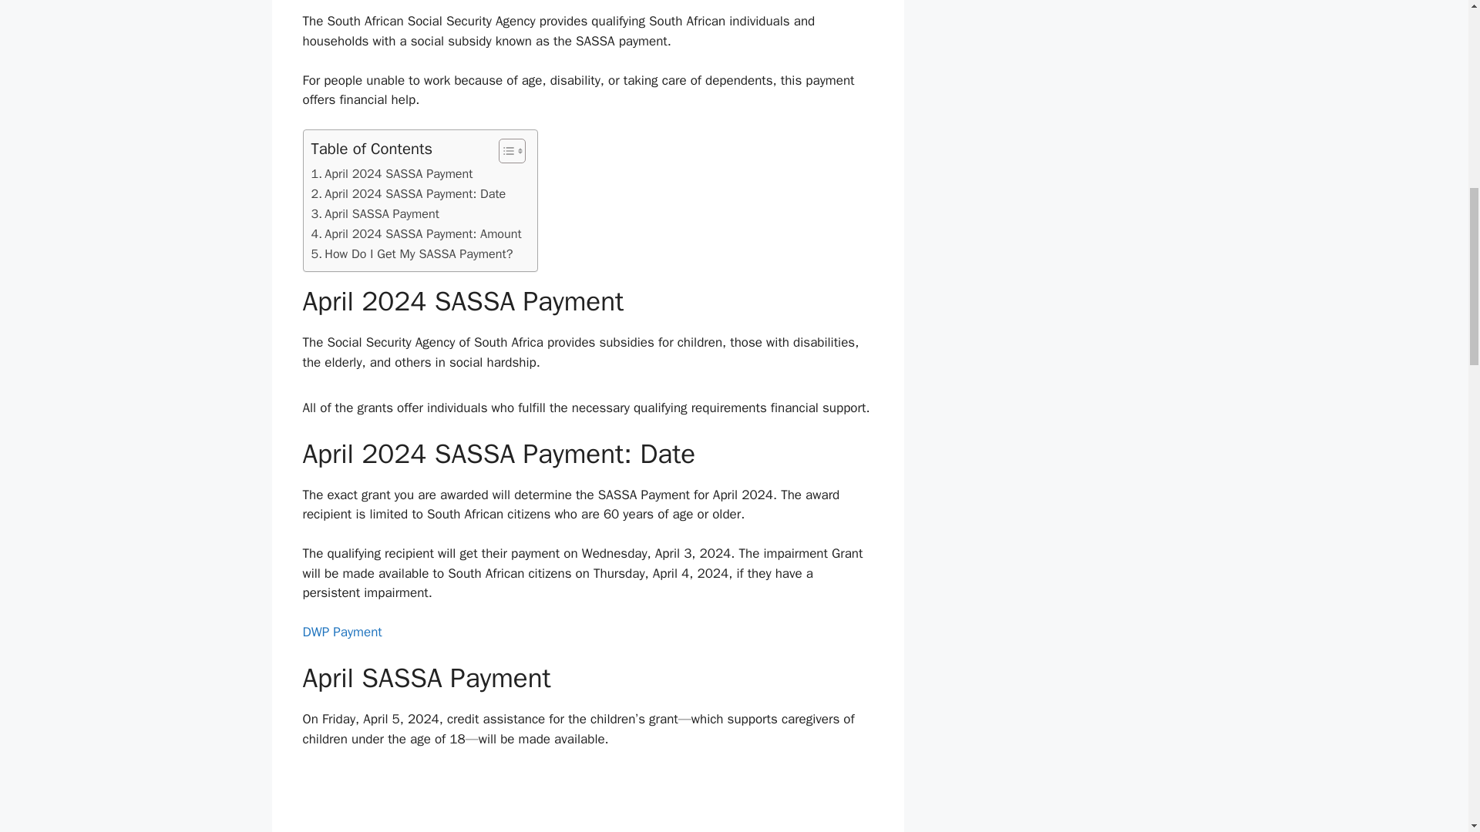 This screenshot has width=1480, height=832. What do you see at coordinates (375, 213) in the screenshot?
I see `April SASSA Payment` at bounding box center [375, 213].